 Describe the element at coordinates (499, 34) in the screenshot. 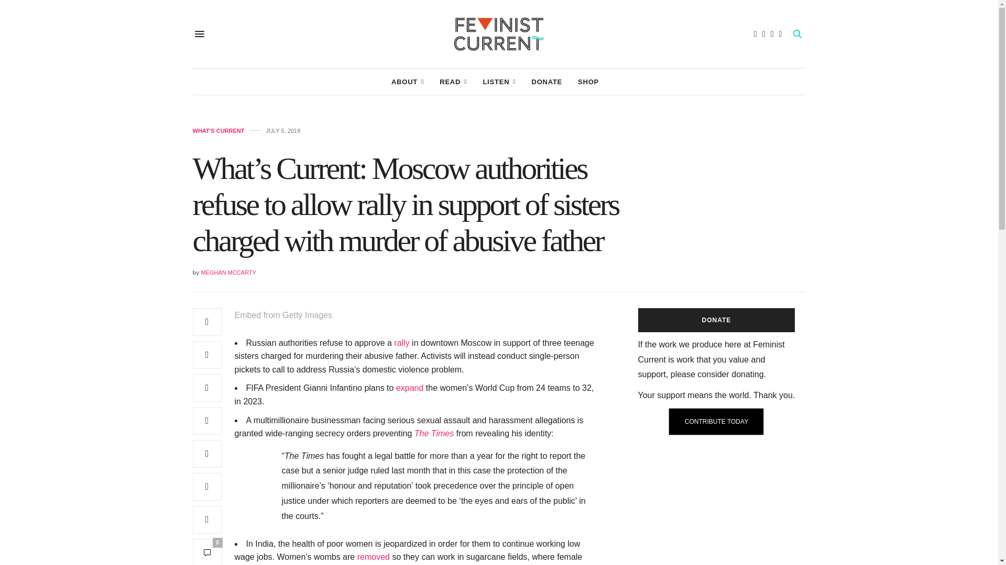

I see `Feminist Current` at that location.